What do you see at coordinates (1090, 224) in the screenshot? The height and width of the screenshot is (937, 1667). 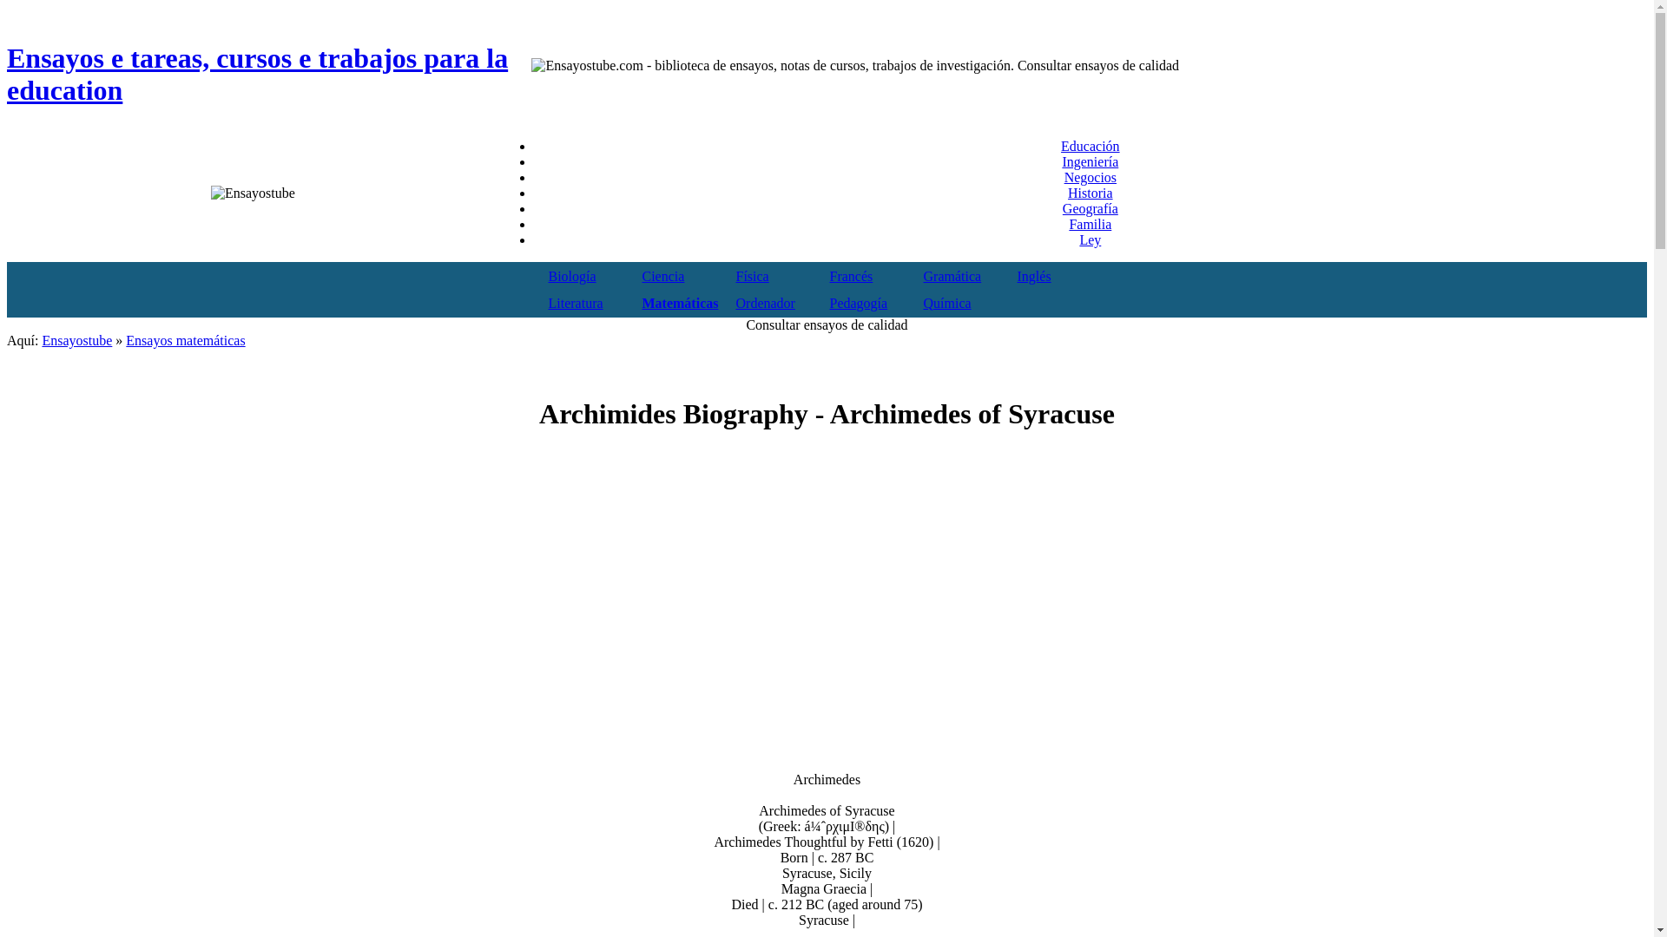 I see `Familia` at bounding box center [1090, 224].